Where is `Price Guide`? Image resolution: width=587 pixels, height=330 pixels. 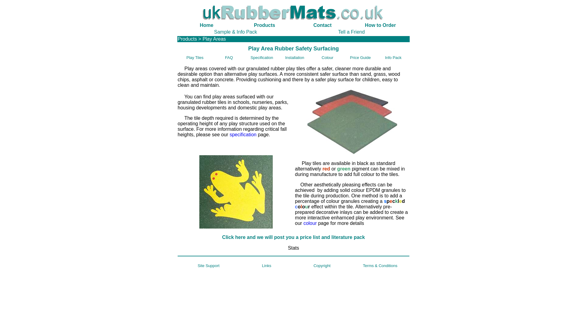 Price Guide is located at coordinates (360, 57).